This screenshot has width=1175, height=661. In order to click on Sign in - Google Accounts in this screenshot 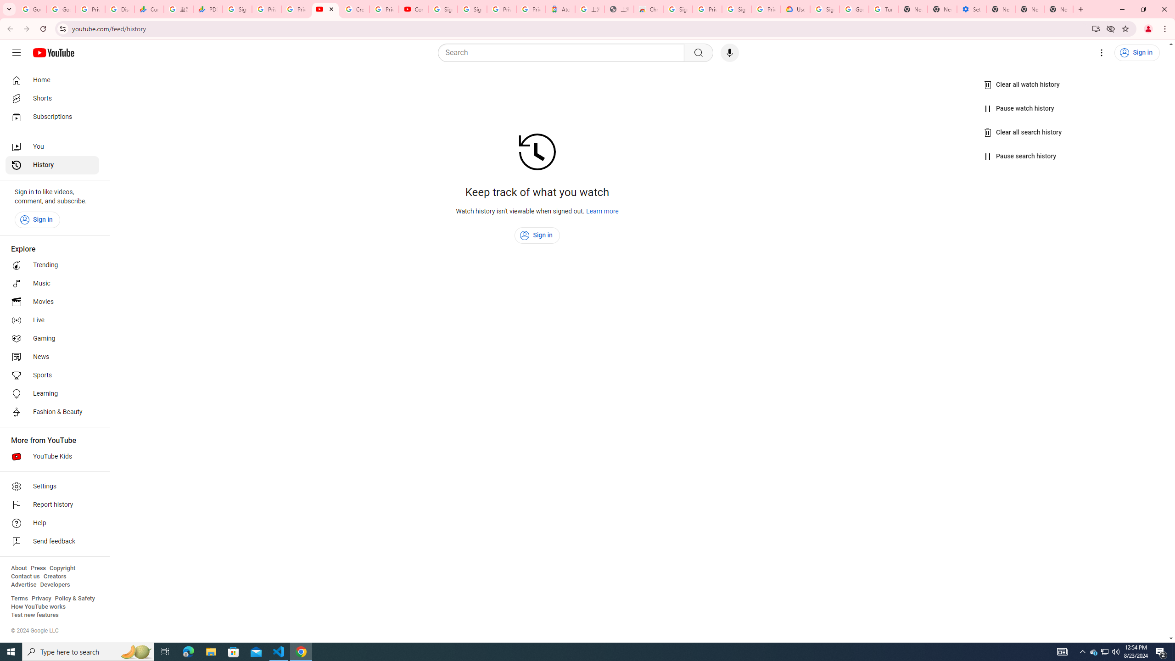, I will do `click(825, 9)`.